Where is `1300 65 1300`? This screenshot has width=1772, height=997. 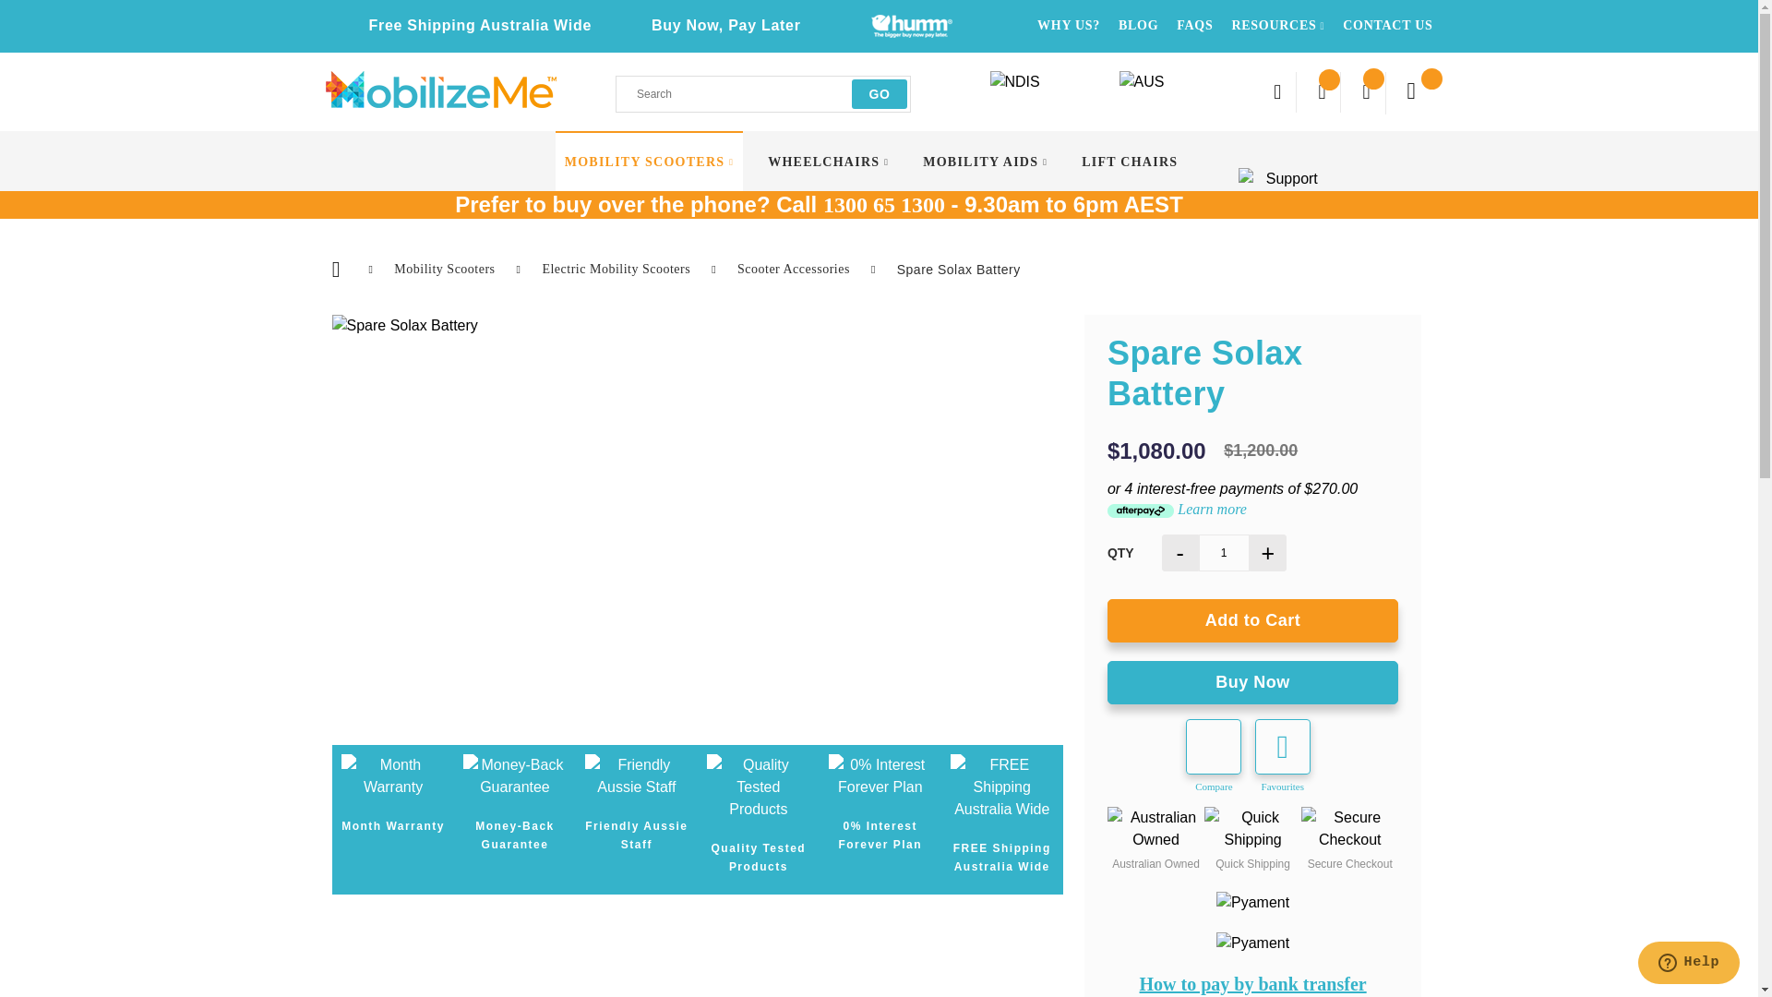
1300 65 1300 is located at coordinates (884, 205).